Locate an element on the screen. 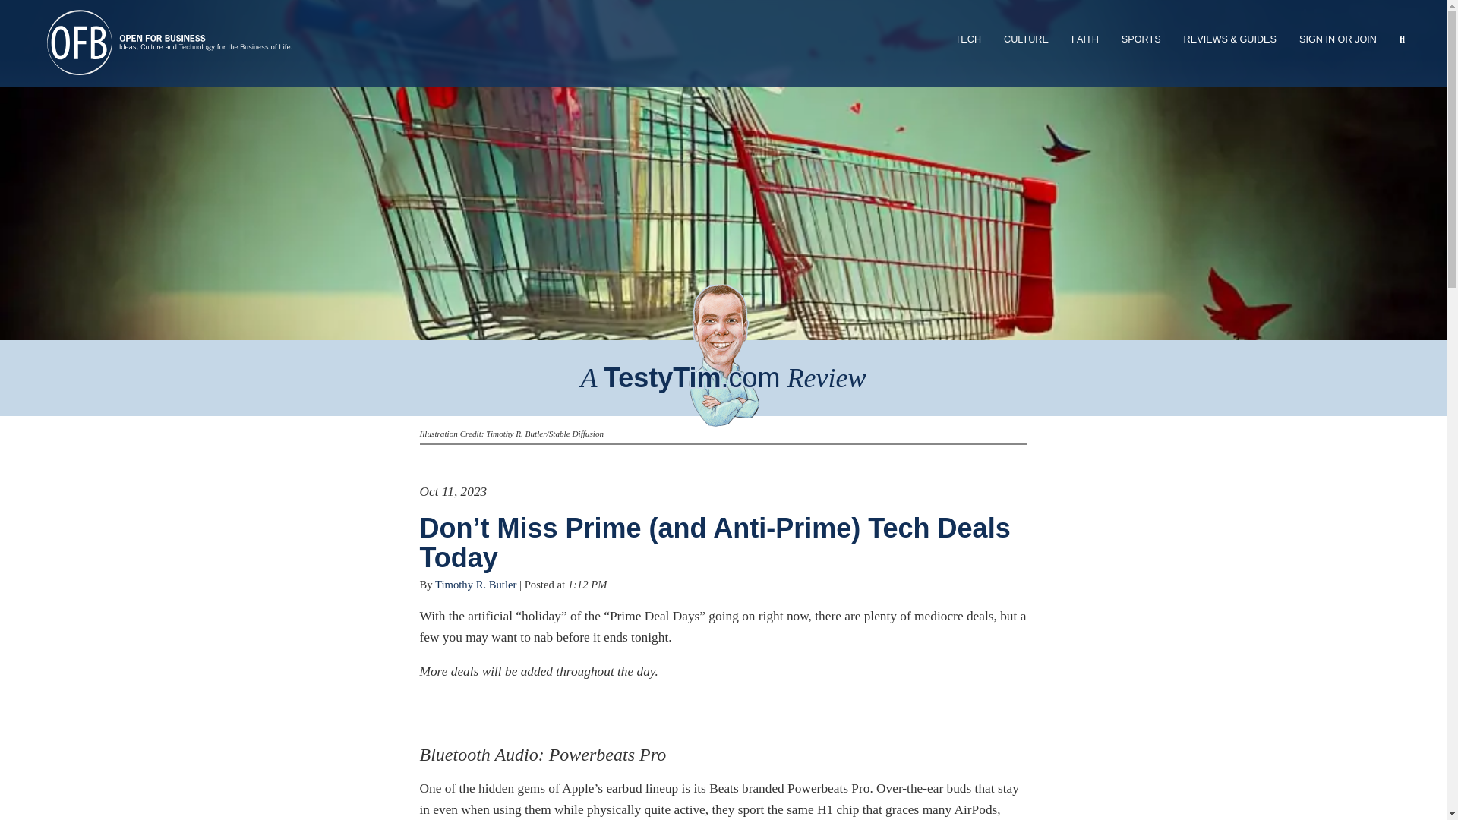 The width and height of the screenshot is (1458, 820). FAITH is located at coordinates (1084, 39).